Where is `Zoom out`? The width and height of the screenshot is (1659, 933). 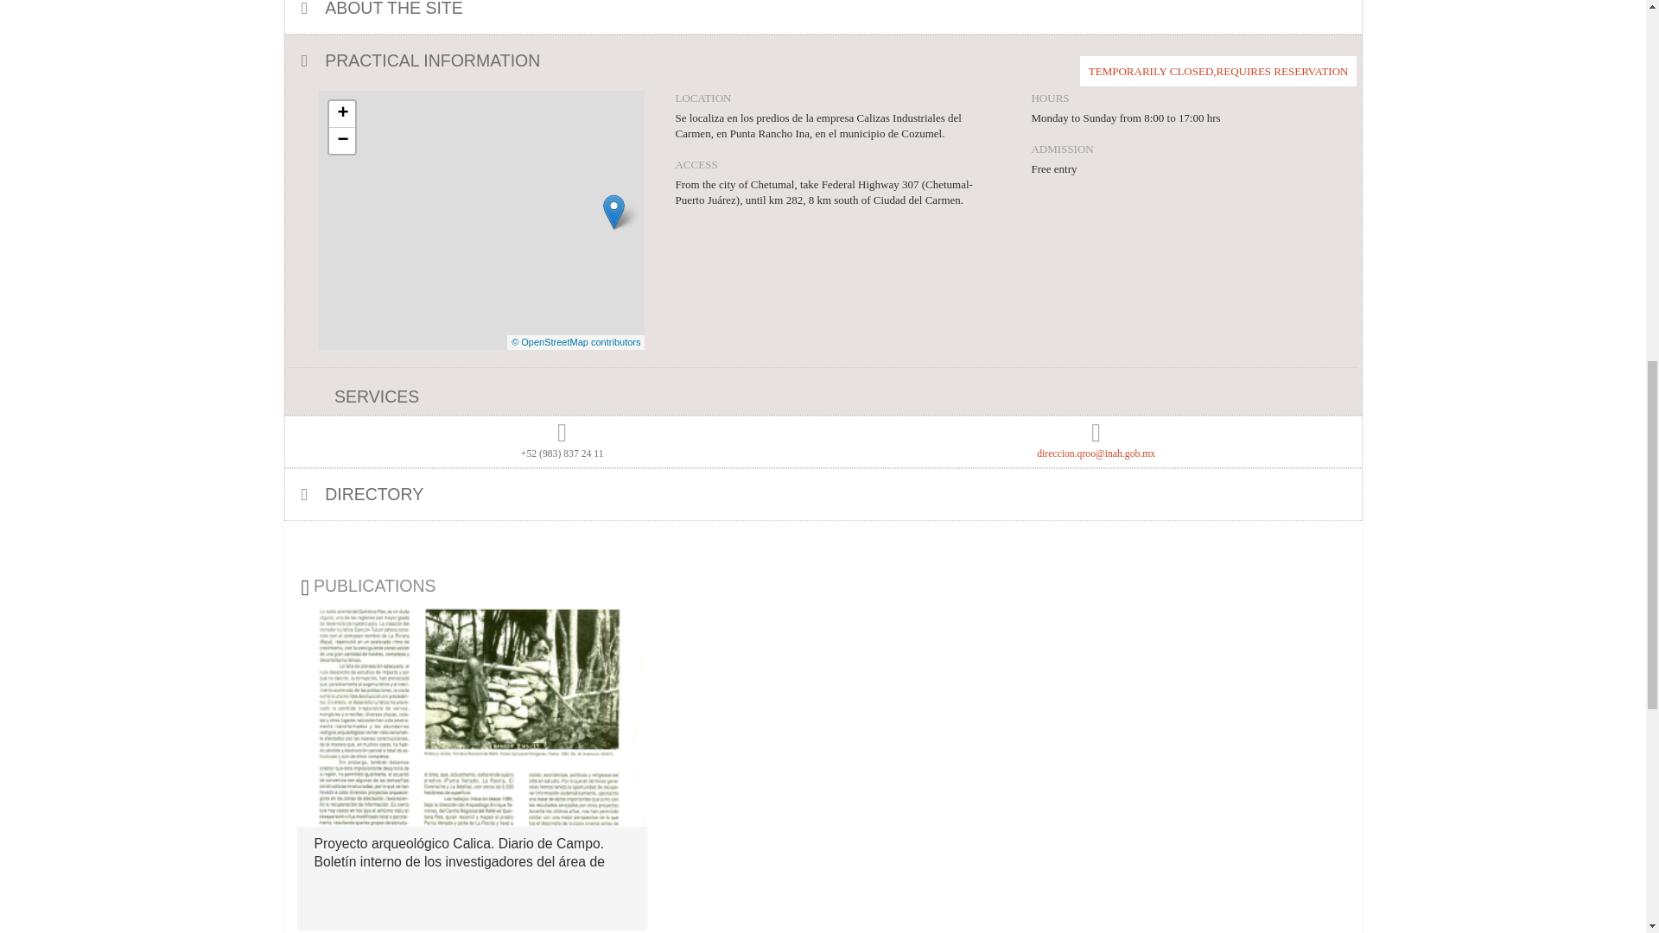 Zoom out is located at coordinates (341, 140).